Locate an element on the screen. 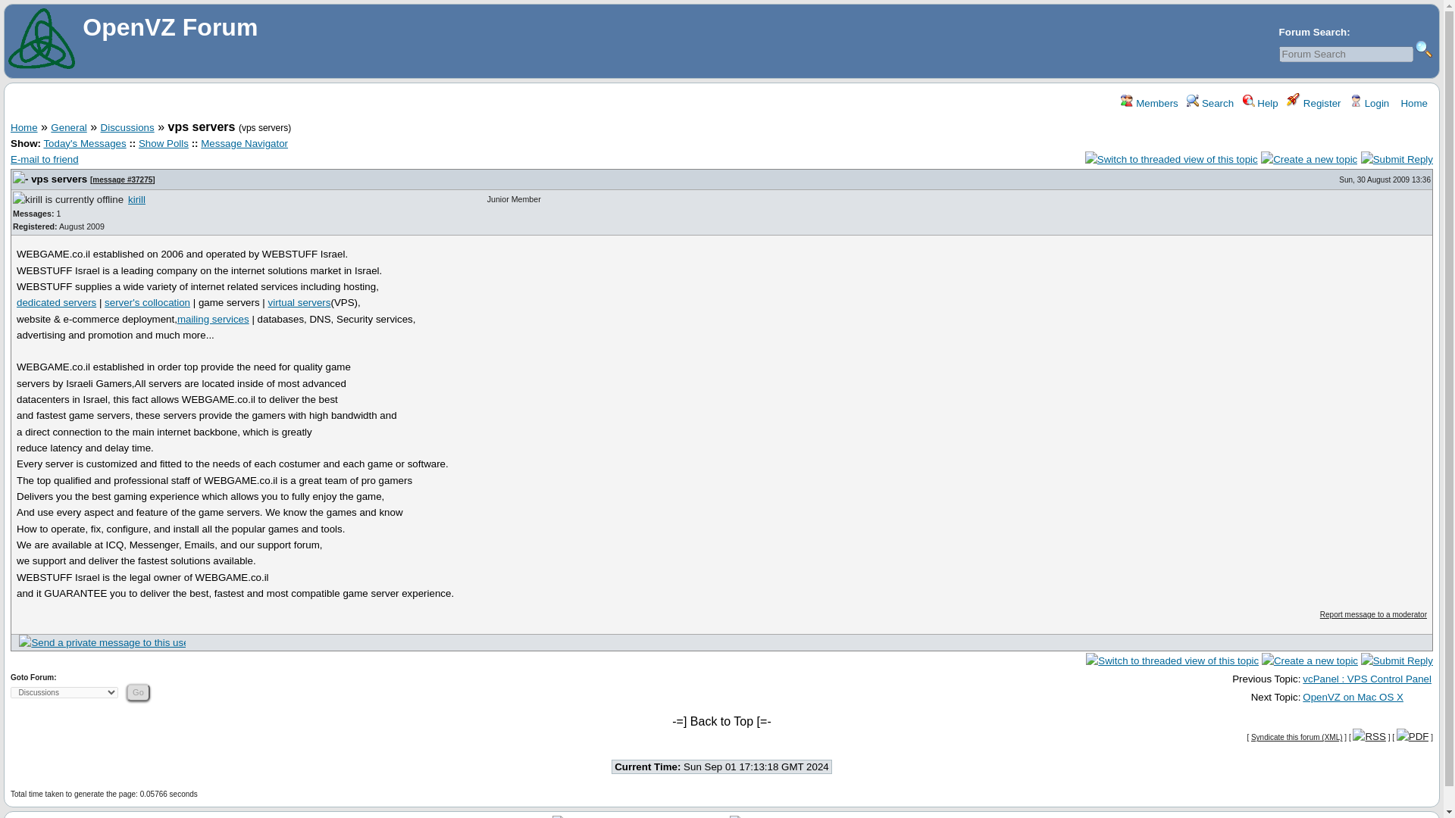 This screenshot has height=818, width=1455. Report message to a moderator is located at coordinates (1373, 613).